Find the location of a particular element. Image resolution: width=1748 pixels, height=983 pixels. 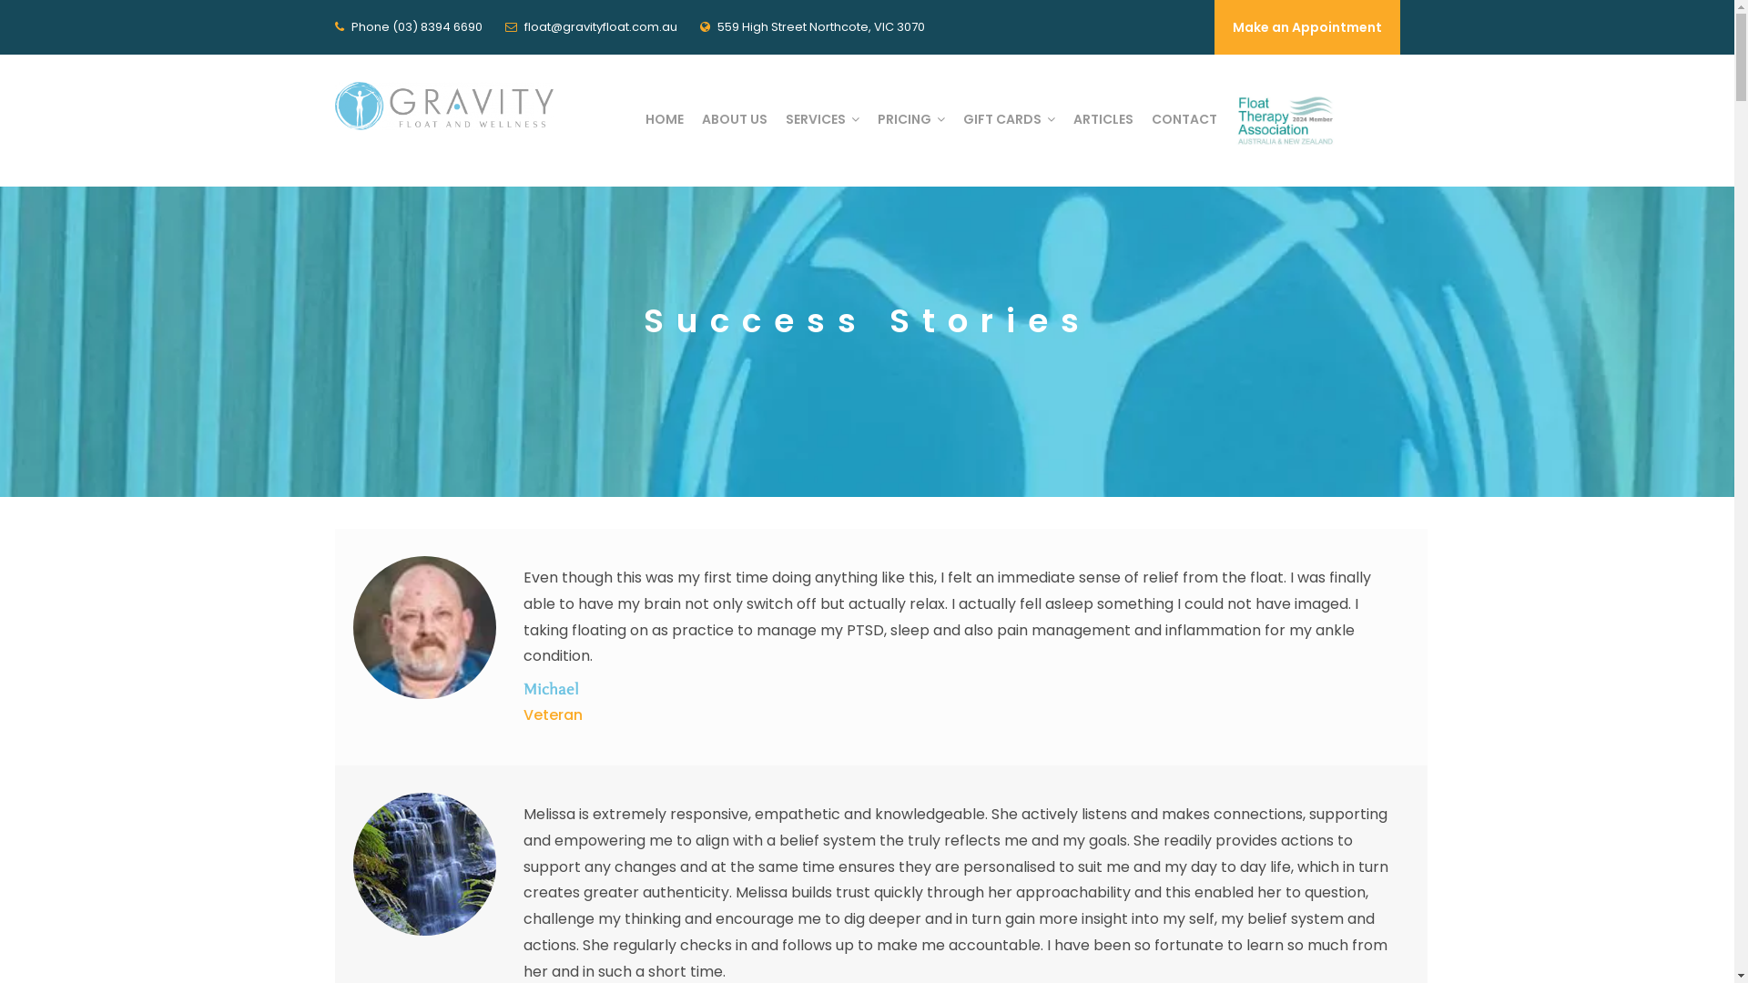

PRICING is located at coordinates (911, 119).